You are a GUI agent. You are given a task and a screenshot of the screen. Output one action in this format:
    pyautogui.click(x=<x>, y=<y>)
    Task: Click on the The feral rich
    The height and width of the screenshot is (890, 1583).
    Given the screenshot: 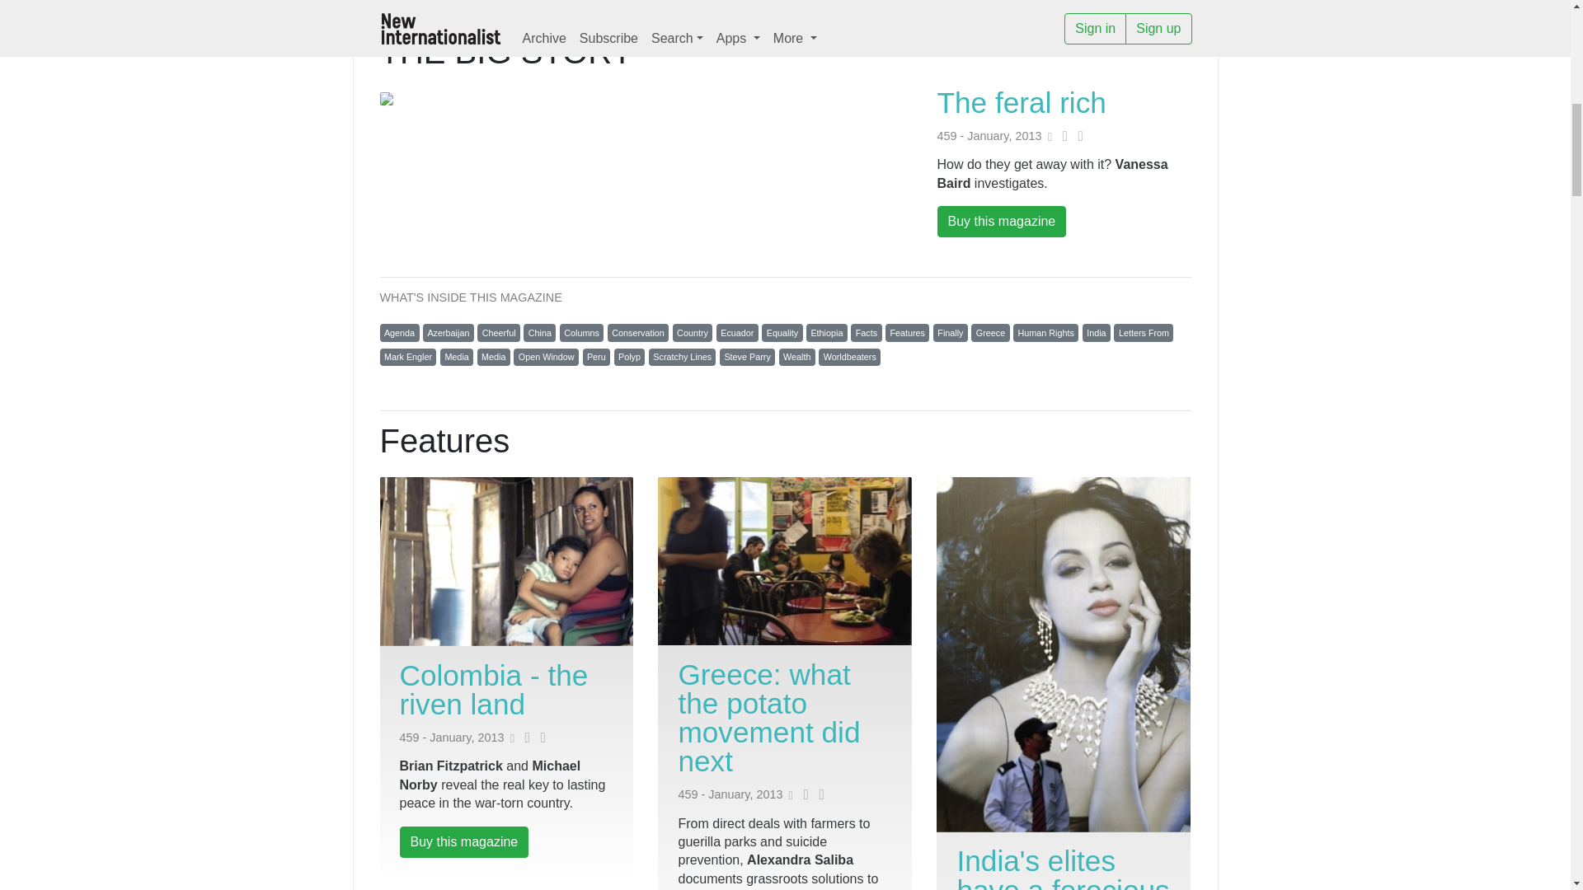 What is the action you would take?
    pyautogui.click(x=1021, y=102)
    